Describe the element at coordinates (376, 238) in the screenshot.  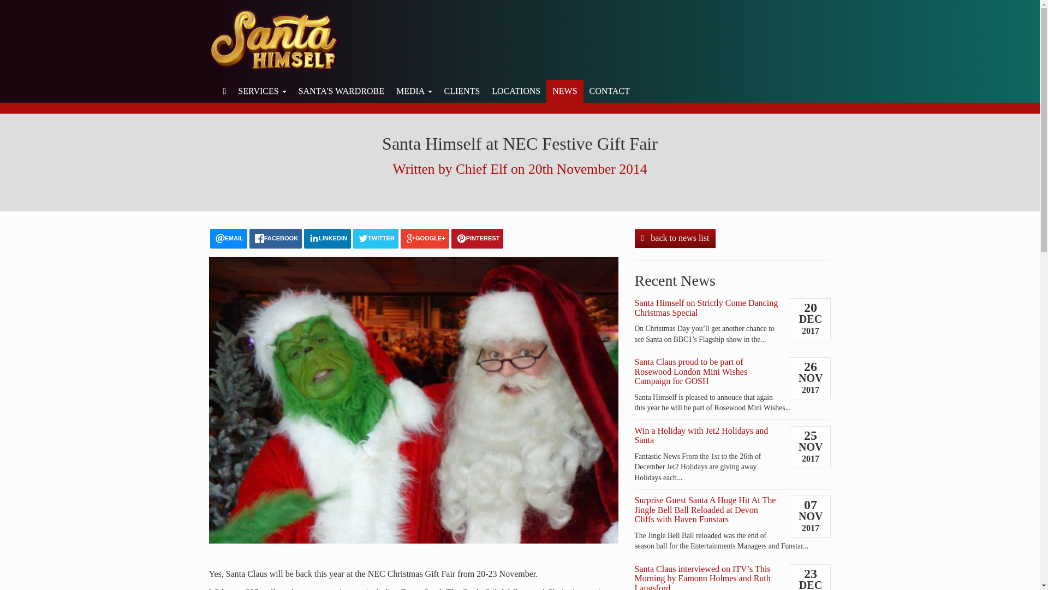
I see `TWITTER` at that location.